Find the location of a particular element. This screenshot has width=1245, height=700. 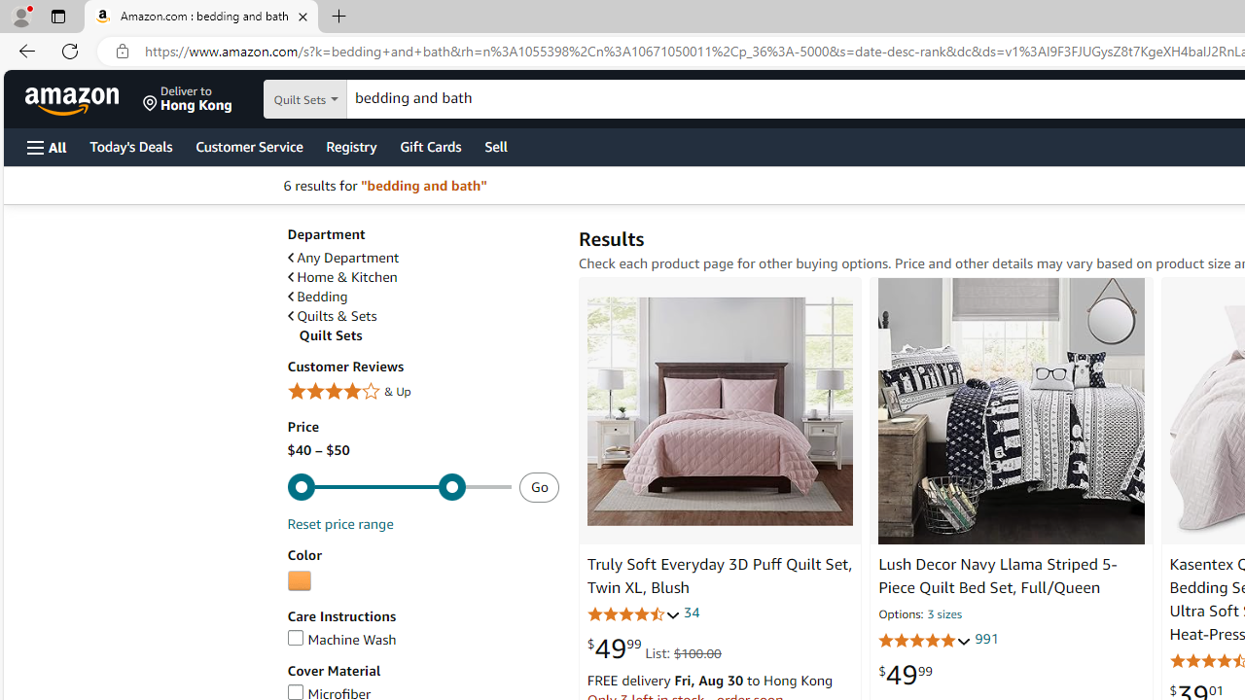

Quilts & Sets is located at coordinates (331, 316).